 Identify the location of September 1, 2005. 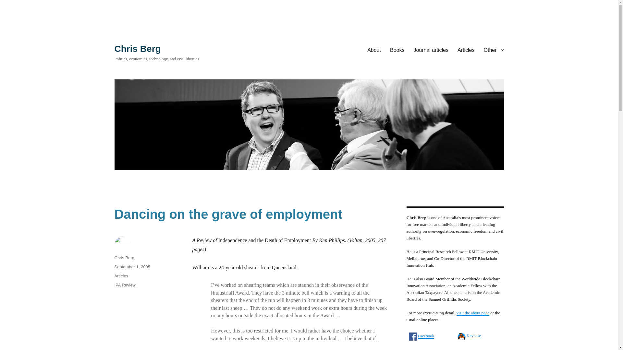
(132, 267).